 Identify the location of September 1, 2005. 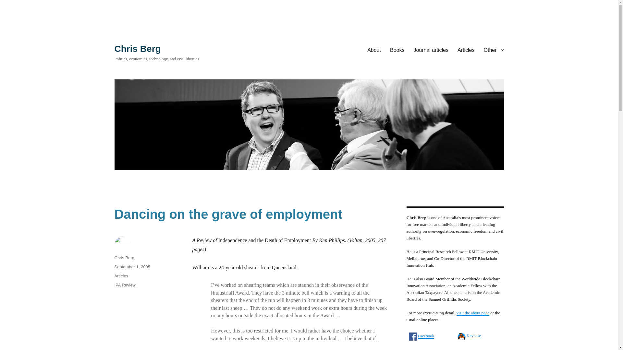
(132, 267).